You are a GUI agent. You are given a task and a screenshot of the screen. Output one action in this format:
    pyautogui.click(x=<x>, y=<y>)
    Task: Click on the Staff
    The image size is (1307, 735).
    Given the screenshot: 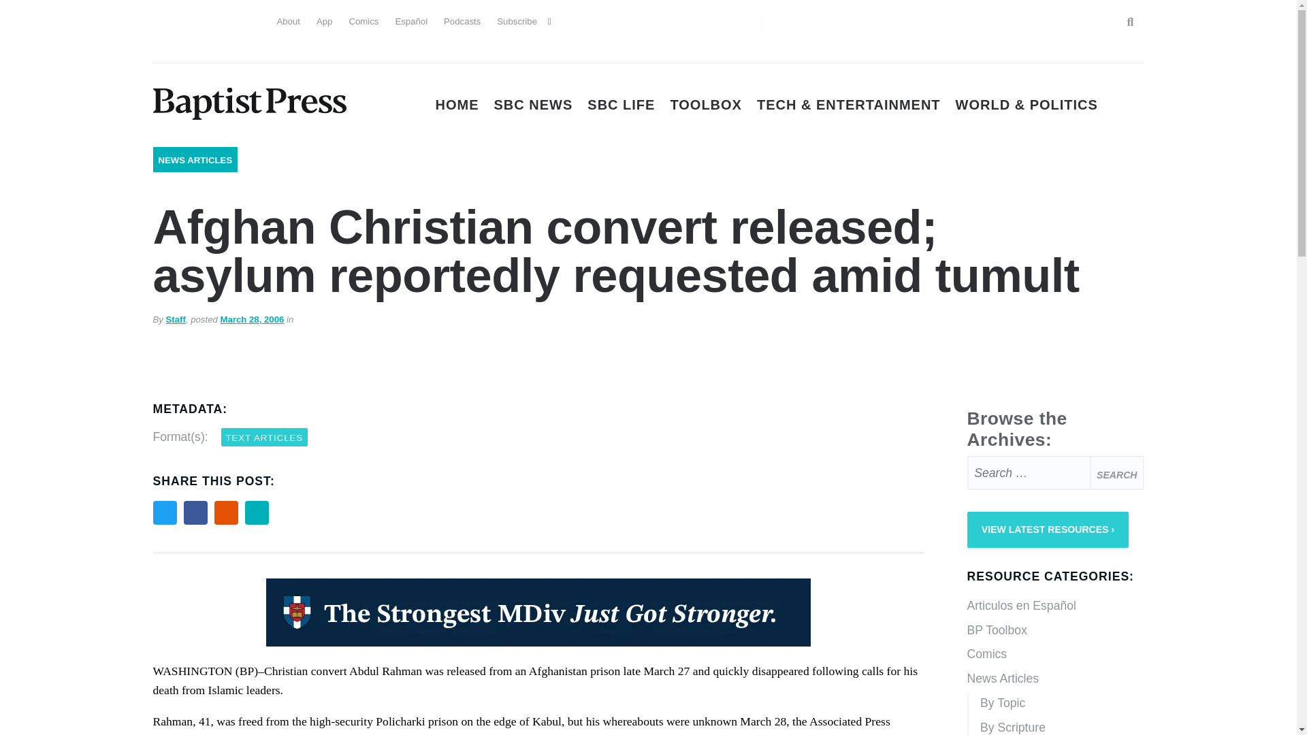 What is the action you would take?
    pyautogui.click(x=176, y=320)
    